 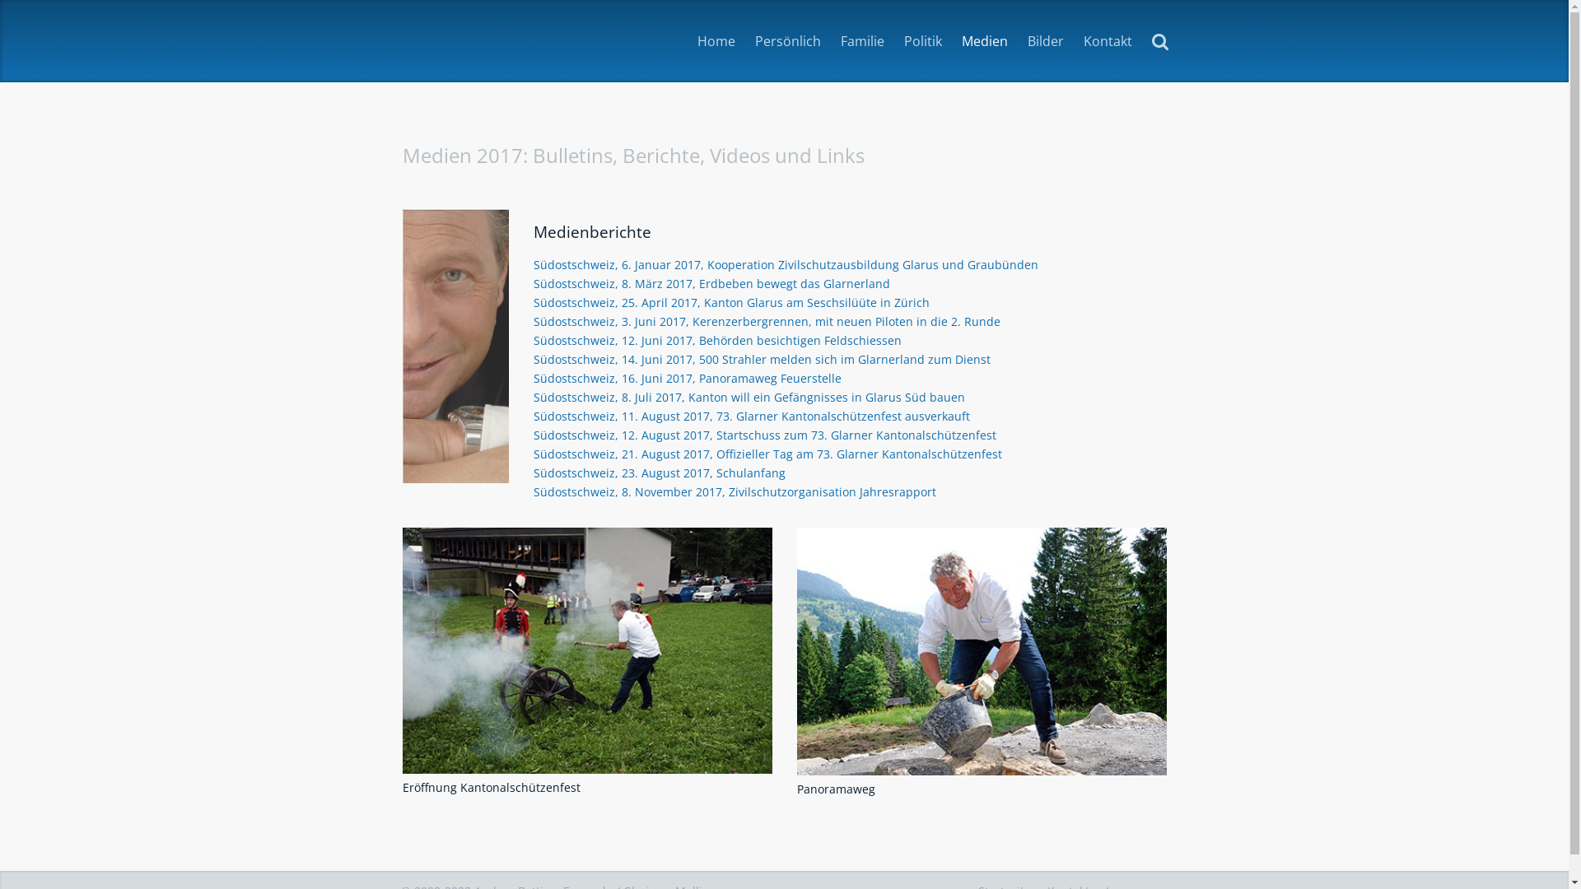 I want to click on Familie, so click(x=861, y=41).